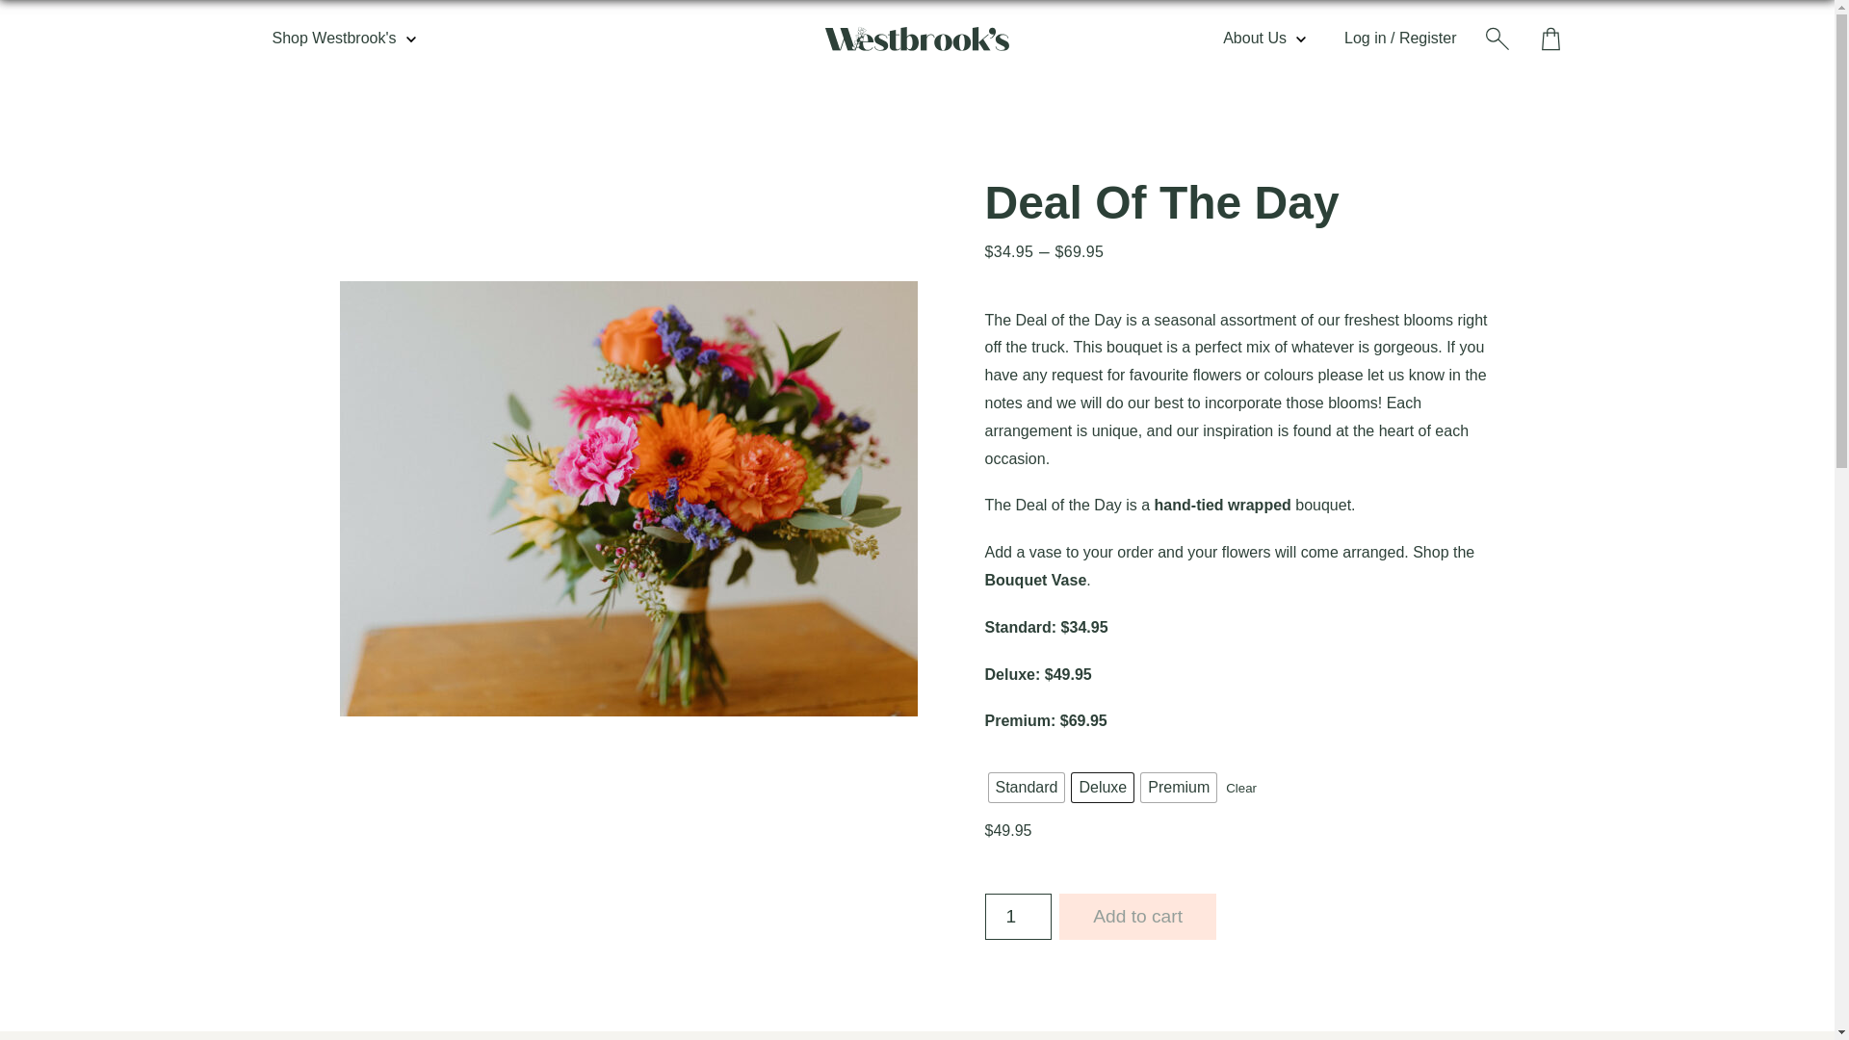 The image size is (1849, 1040). I want to click on Shop Westbrook's, so click(343, 39).